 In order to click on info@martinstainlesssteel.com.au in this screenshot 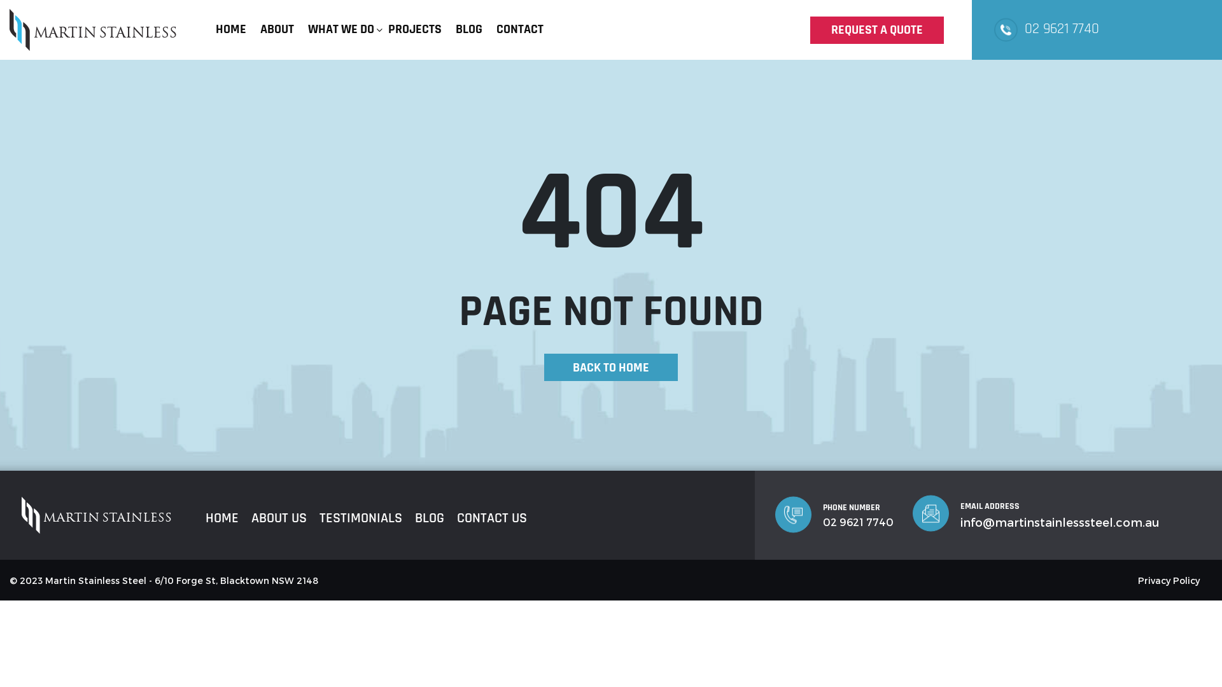, I will do `click(1060, 522)`.